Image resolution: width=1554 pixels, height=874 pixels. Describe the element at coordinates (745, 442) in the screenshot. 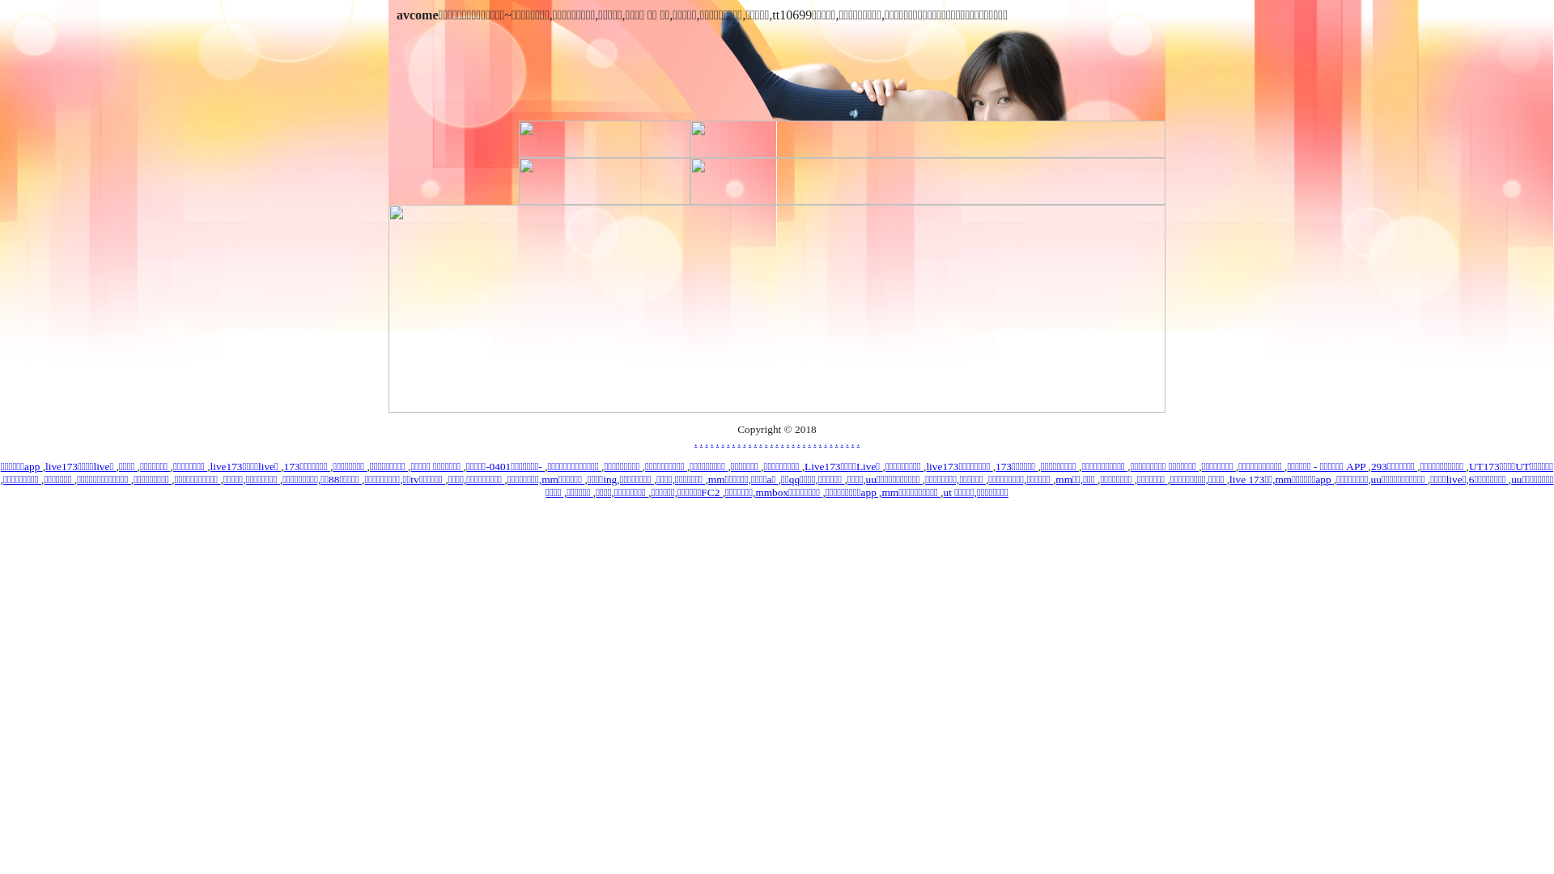

I see `.` at that location.